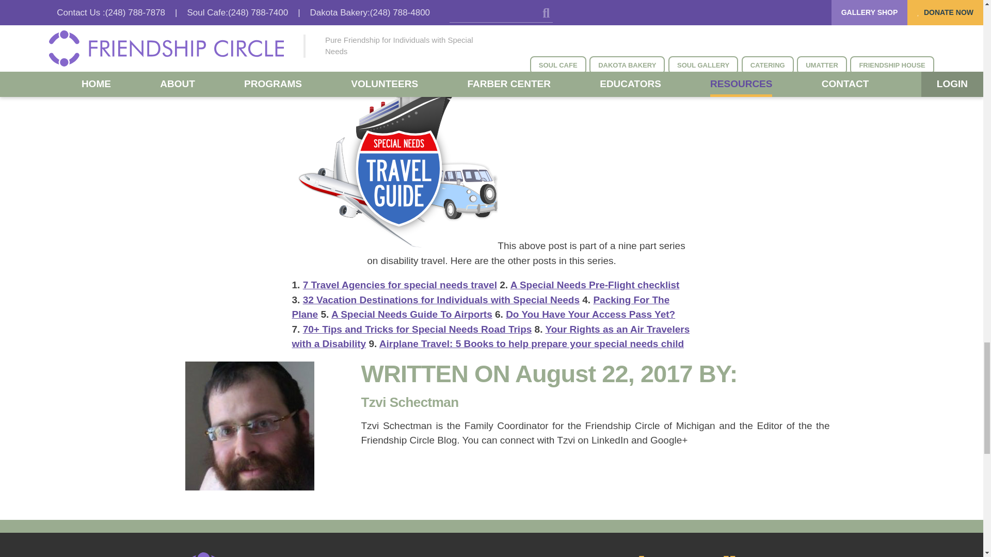  I want to click on All Aboard Airplanes, so click(467, 3).